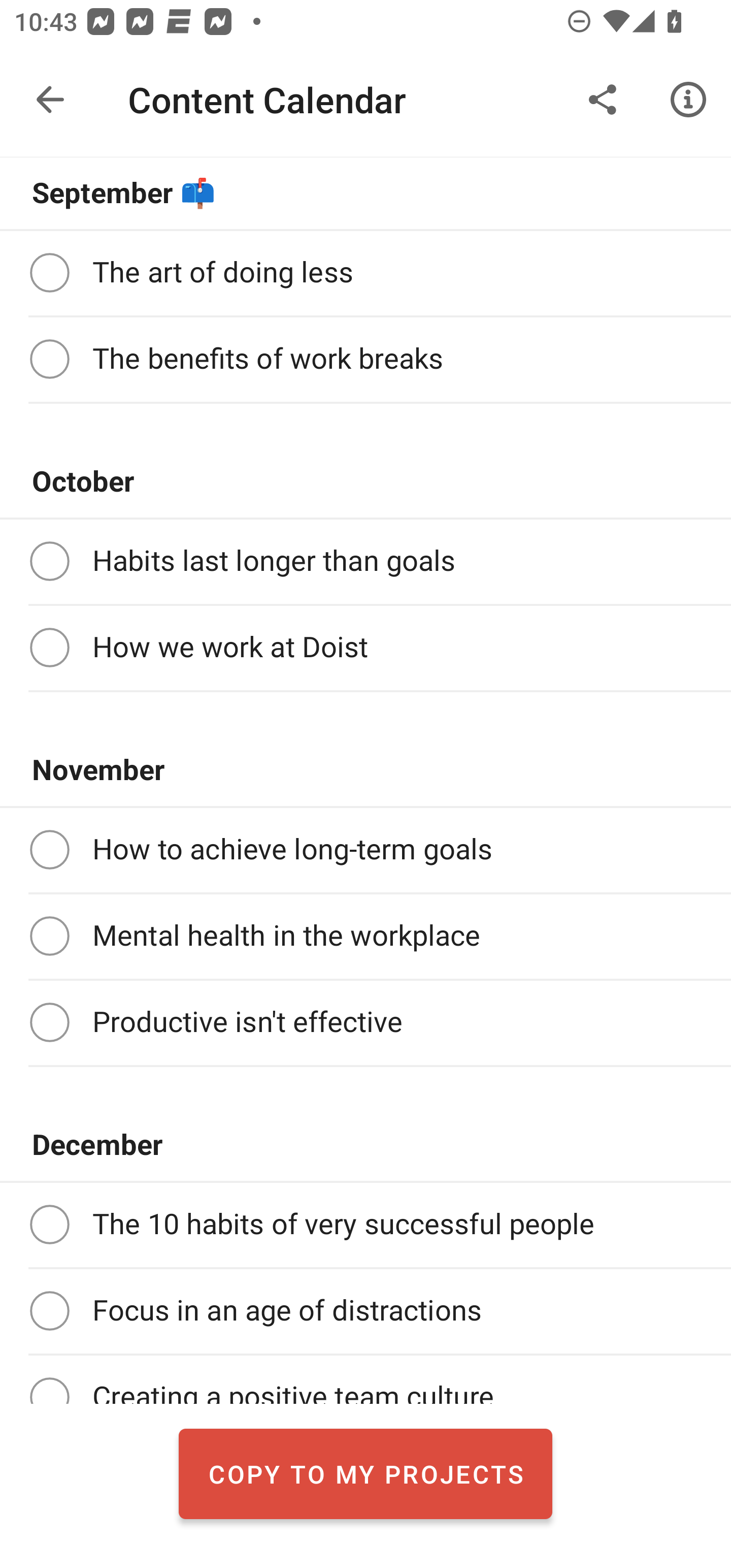 The height and width of the screenshot is (1544, 731). Describe the element at coordinates (49, 849) in the screenshot. I see `Complete` at that location.